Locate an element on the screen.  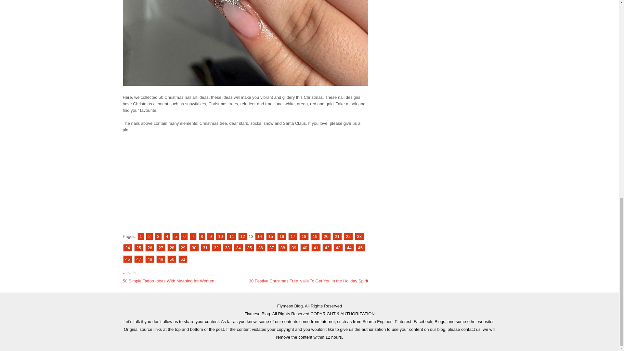
28 is located at coordinates (172, 248).